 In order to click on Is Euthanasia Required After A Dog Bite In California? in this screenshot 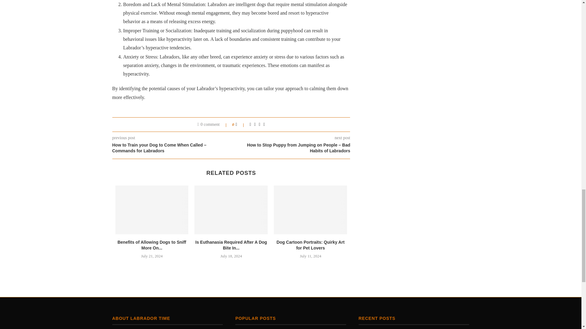, I will do `click(231, 210)`.